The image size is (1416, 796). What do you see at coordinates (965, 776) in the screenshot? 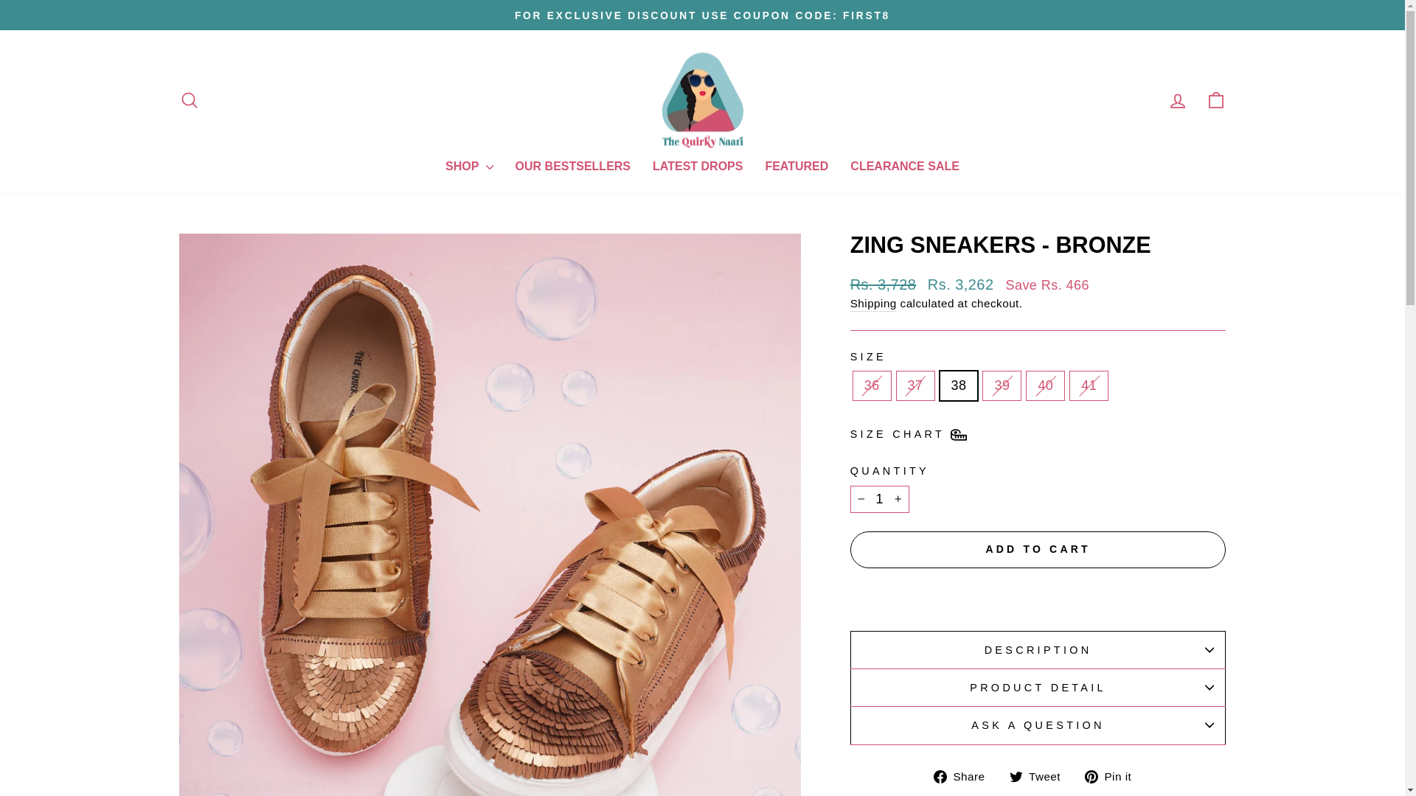
I see `1` at bounding box center [965, 776].